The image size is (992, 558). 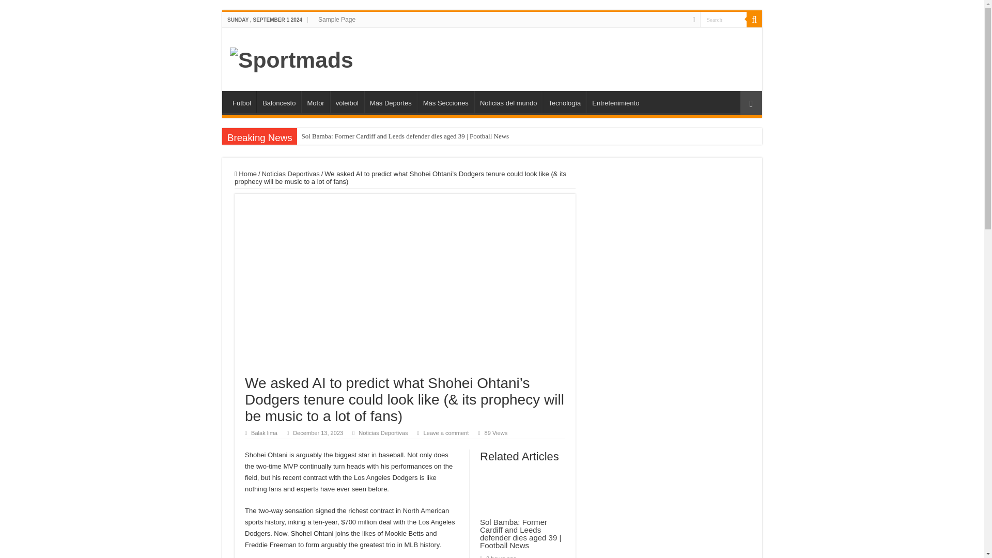 What do you see at coordinates (615, 102) in the screenshot?
I see `Entretenimiento` at bounding box center [615, 102].